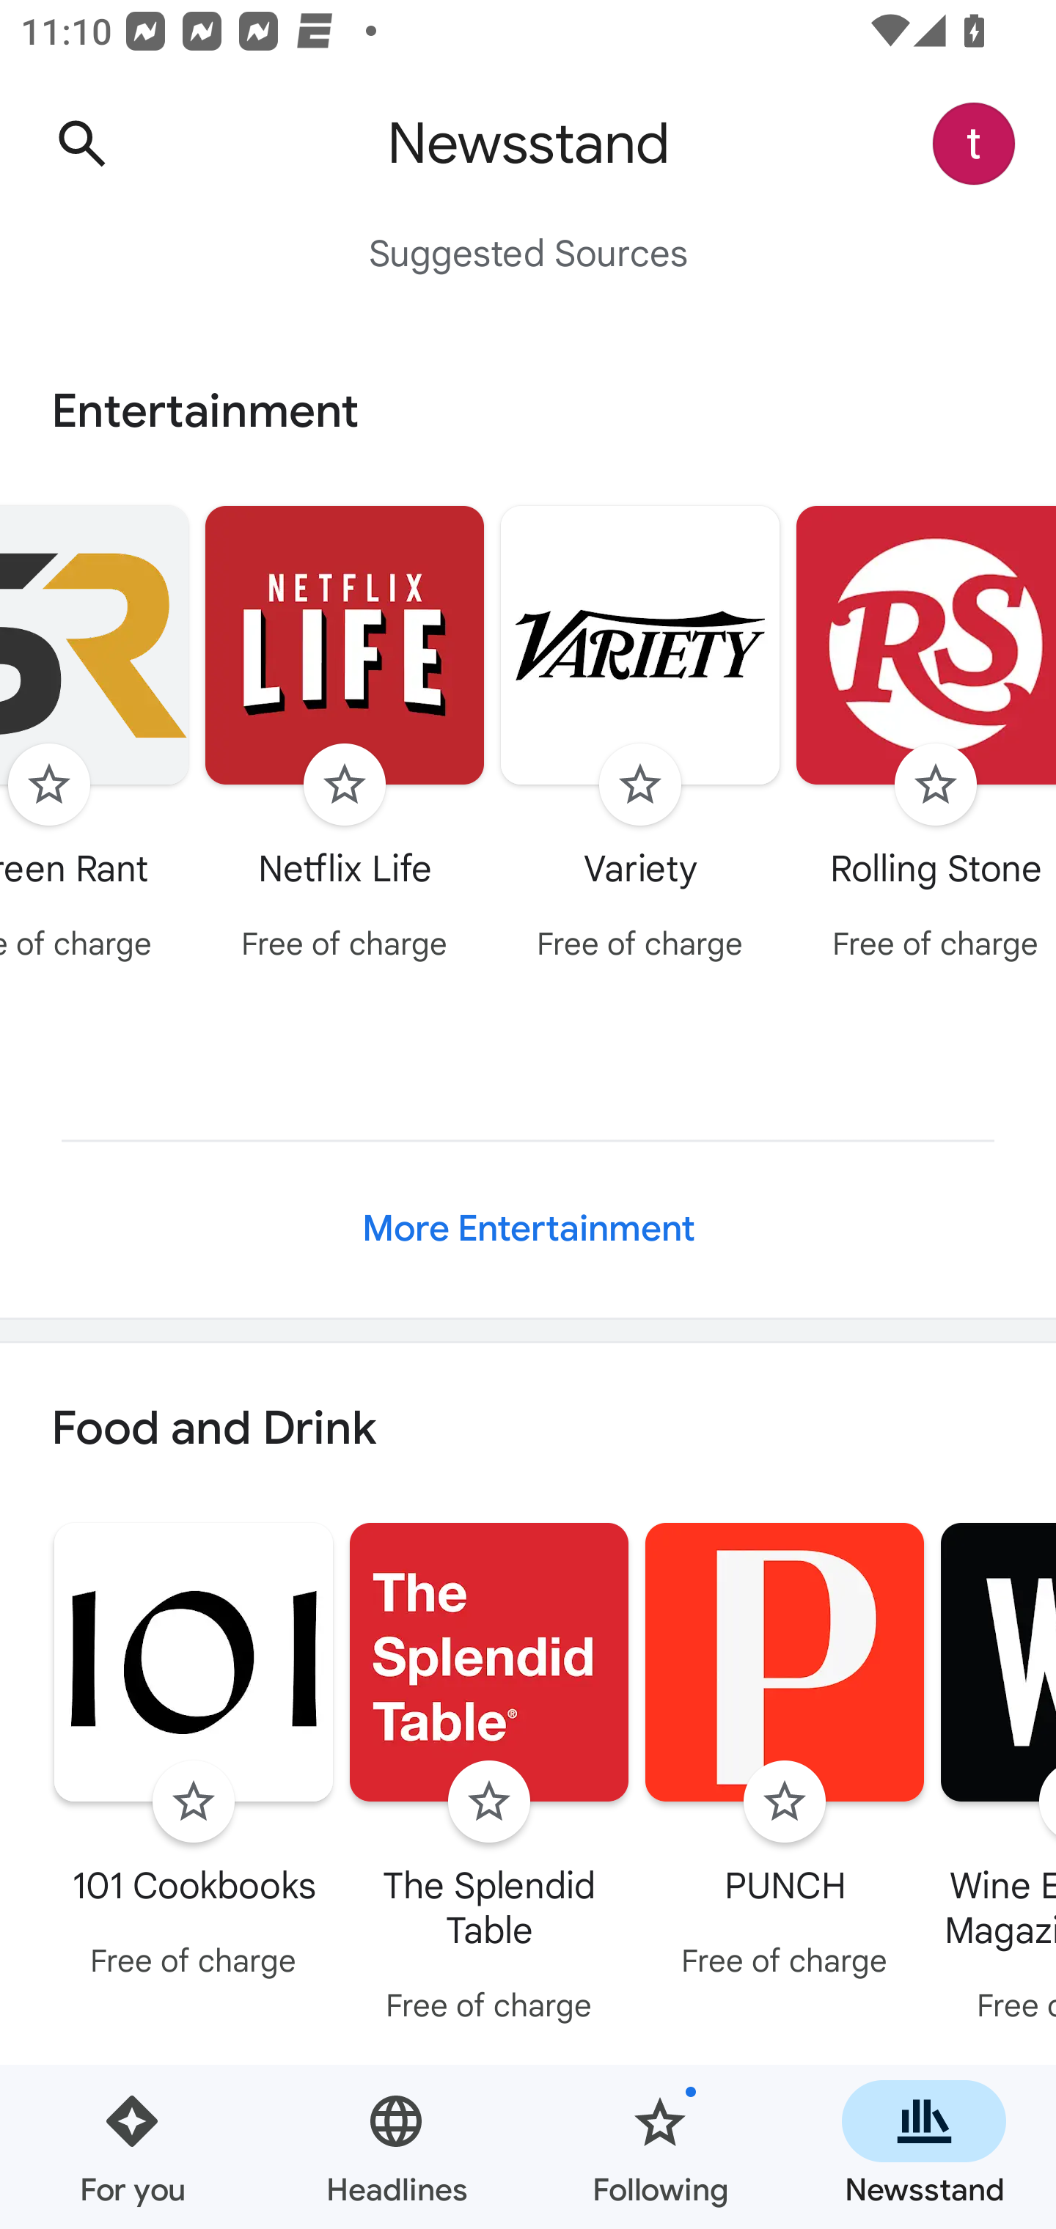  What do you see at coordinates (639, 785) in the screenshot?
I see `Follow` at bounding box center [639, 785].